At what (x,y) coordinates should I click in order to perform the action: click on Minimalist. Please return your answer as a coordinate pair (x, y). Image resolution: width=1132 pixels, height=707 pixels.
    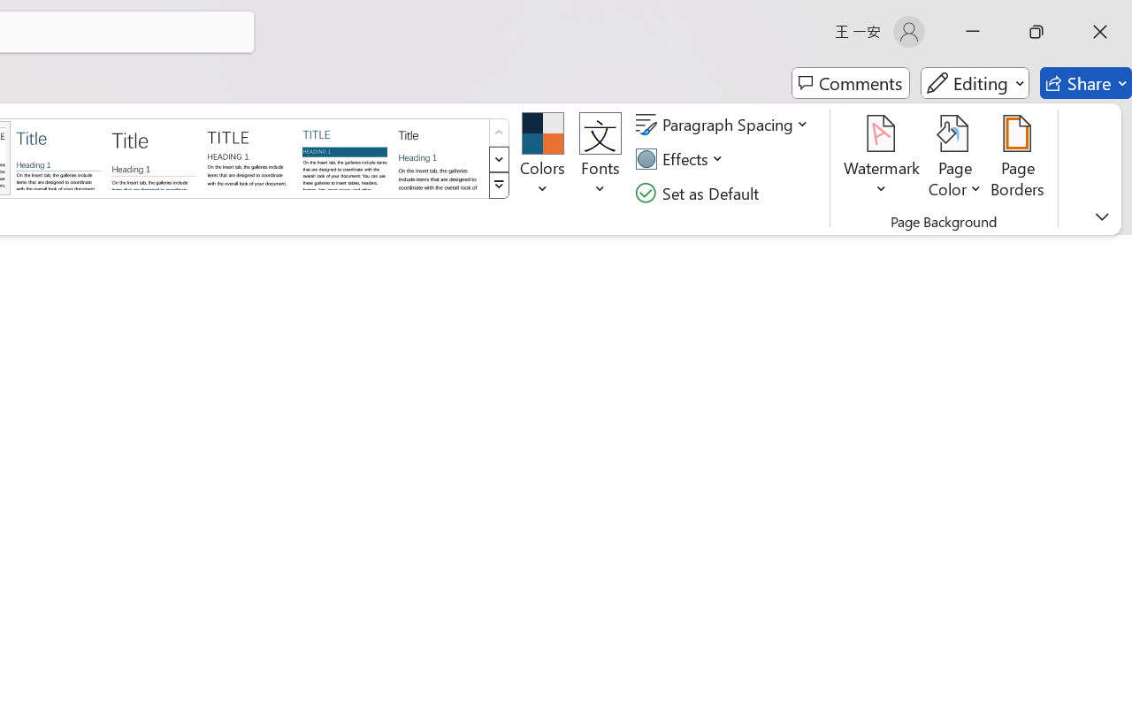
    Looking at the image, I should click on (249, 157).